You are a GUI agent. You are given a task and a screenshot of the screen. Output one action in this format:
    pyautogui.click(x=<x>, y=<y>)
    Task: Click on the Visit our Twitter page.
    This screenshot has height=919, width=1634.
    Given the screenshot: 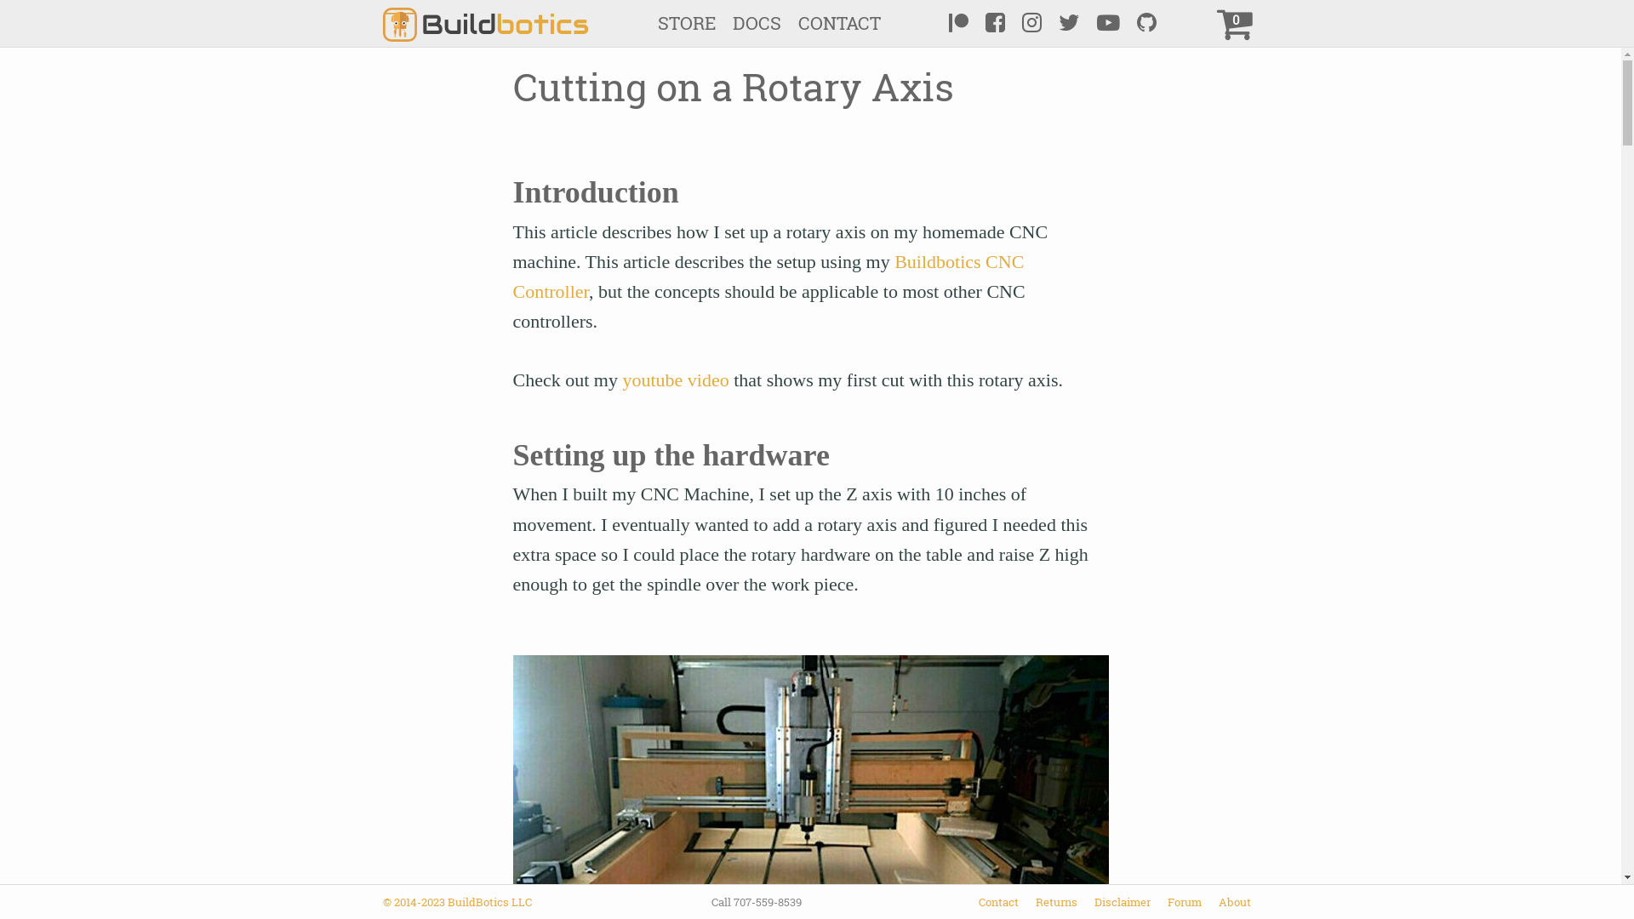 What is the action you would take?
    pyautogui.click(x=1069, y=24)
    